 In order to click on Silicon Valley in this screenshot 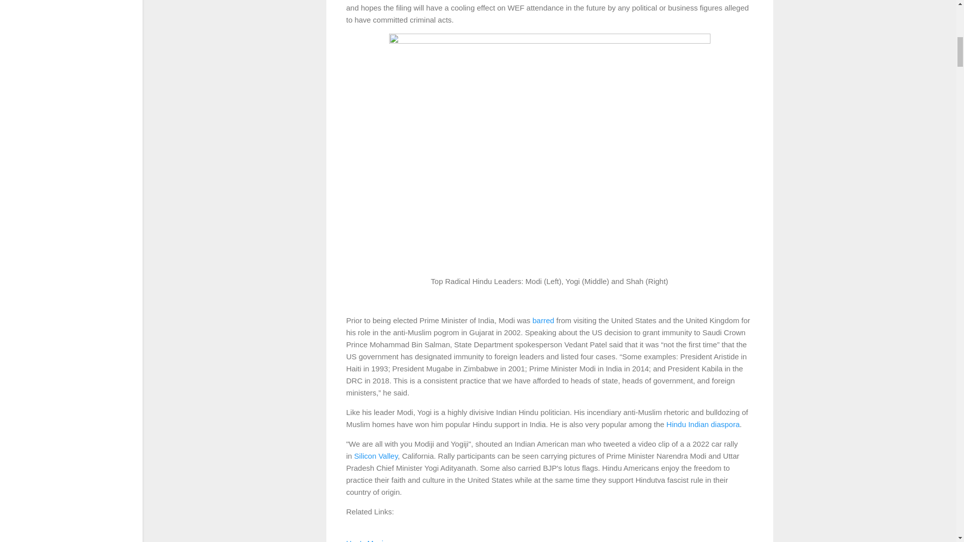, I will do `click(376, 456)`.